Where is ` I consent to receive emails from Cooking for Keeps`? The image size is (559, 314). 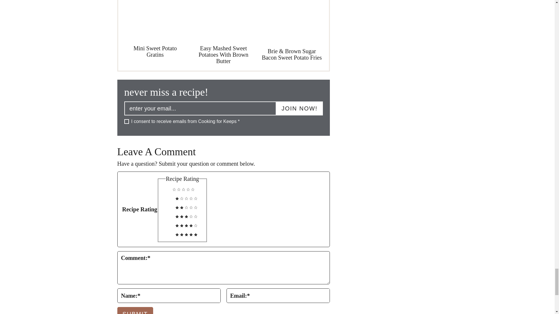
 I consent to receive emails from Cooking for Keeps is located at coordinates (126, 122).